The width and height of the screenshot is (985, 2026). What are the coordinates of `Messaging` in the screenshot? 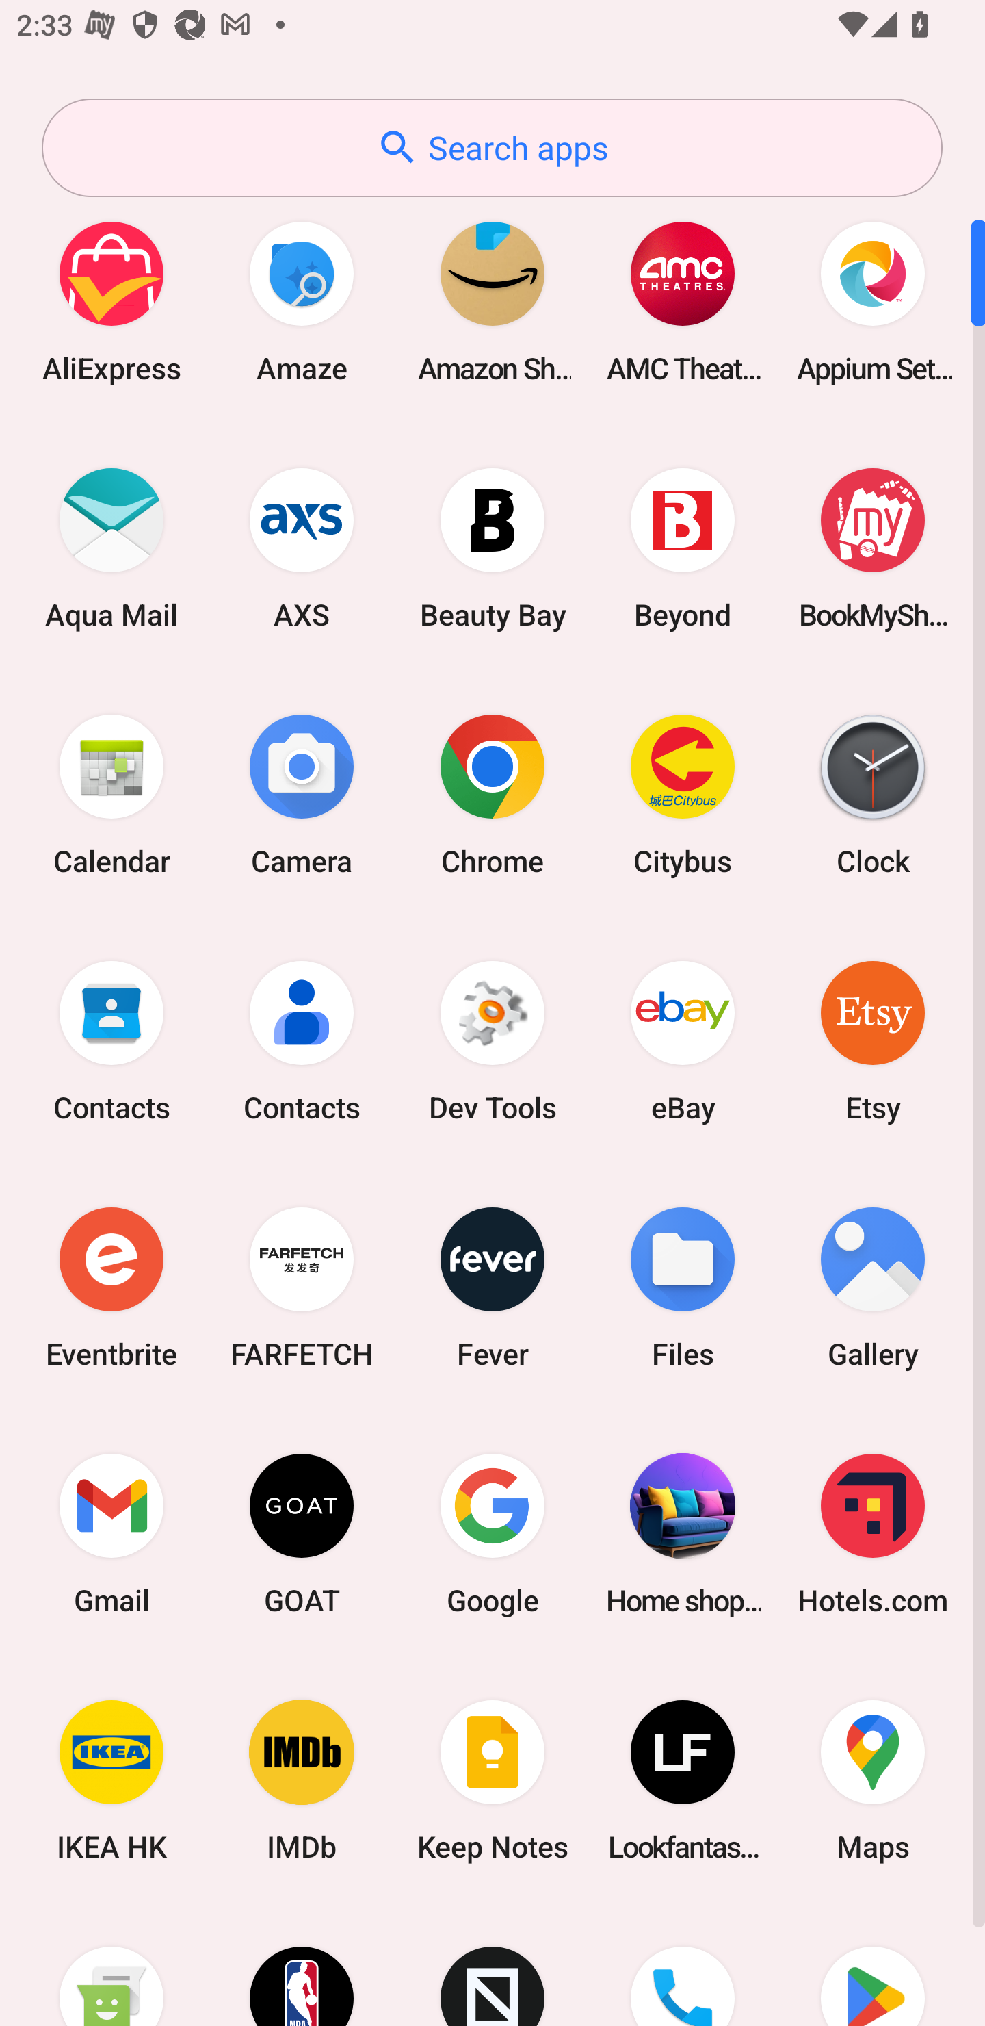 It's located at (111, 1965).